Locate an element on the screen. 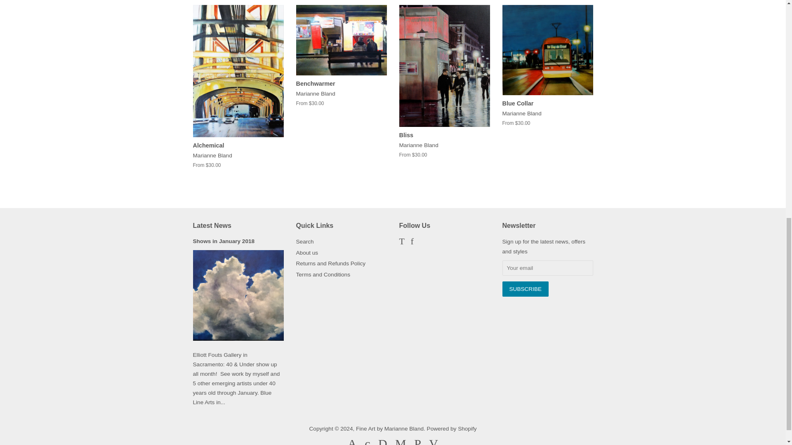  Subscribe is located at coordinates (526, 289).